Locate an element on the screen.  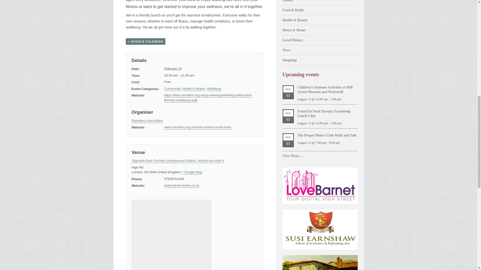
Click to view a Google Map is located at coordinates (192, 172).